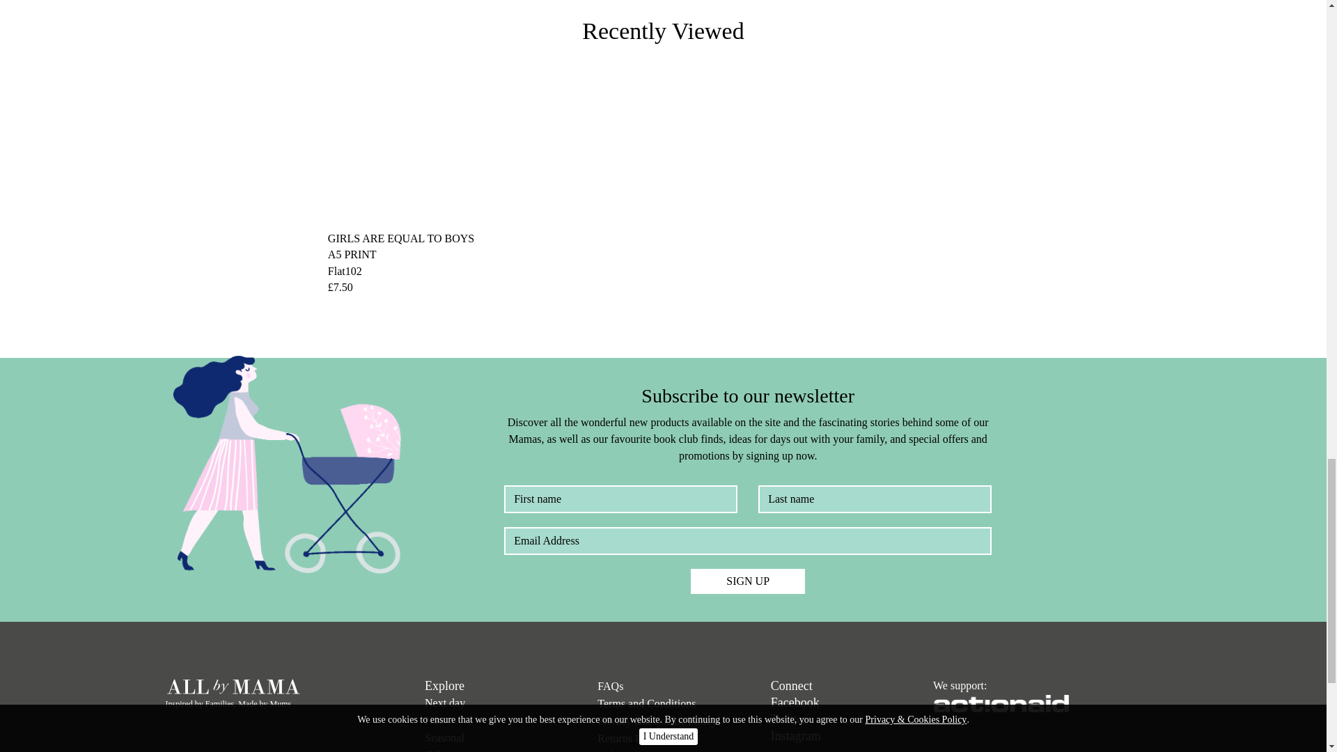 This screenshot has width=1337, height=752. What do you see at coordinates (610, 686) in the screenshot?
I see `FAQs` at bounding box center [610, 686].